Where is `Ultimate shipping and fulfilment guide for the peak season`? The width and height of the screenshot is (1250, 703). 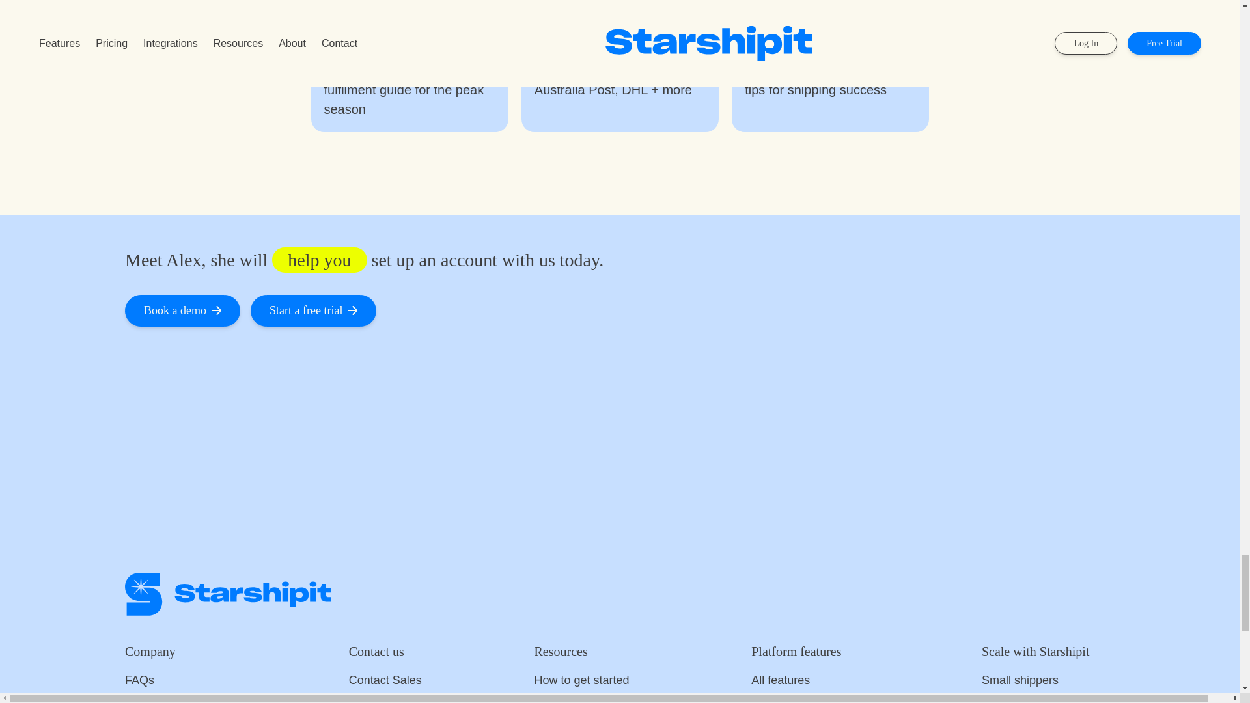
Ultimate shipping and fulfilment guide for the peak season is located at coordinates (409, 89).